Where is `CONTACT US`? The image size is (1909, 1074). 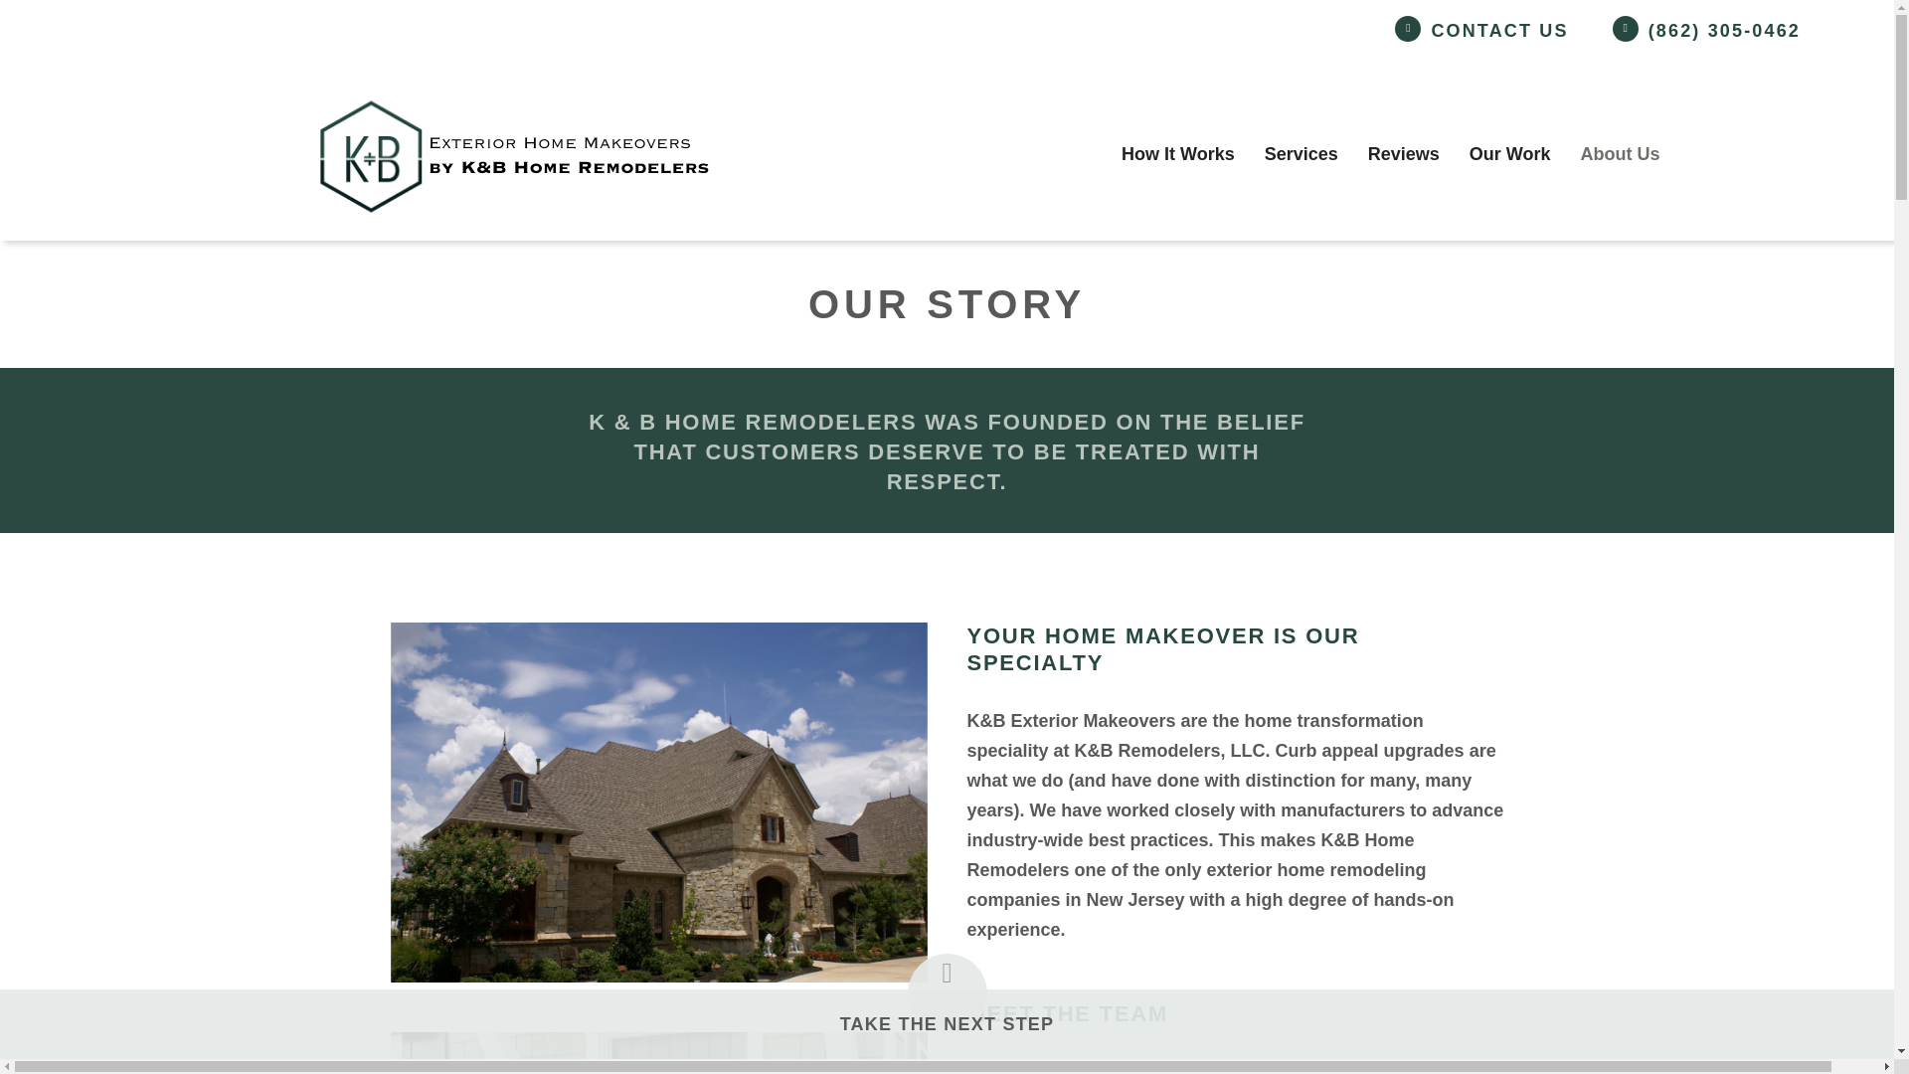 CONTACT US is located at coordinates (1498, 32).